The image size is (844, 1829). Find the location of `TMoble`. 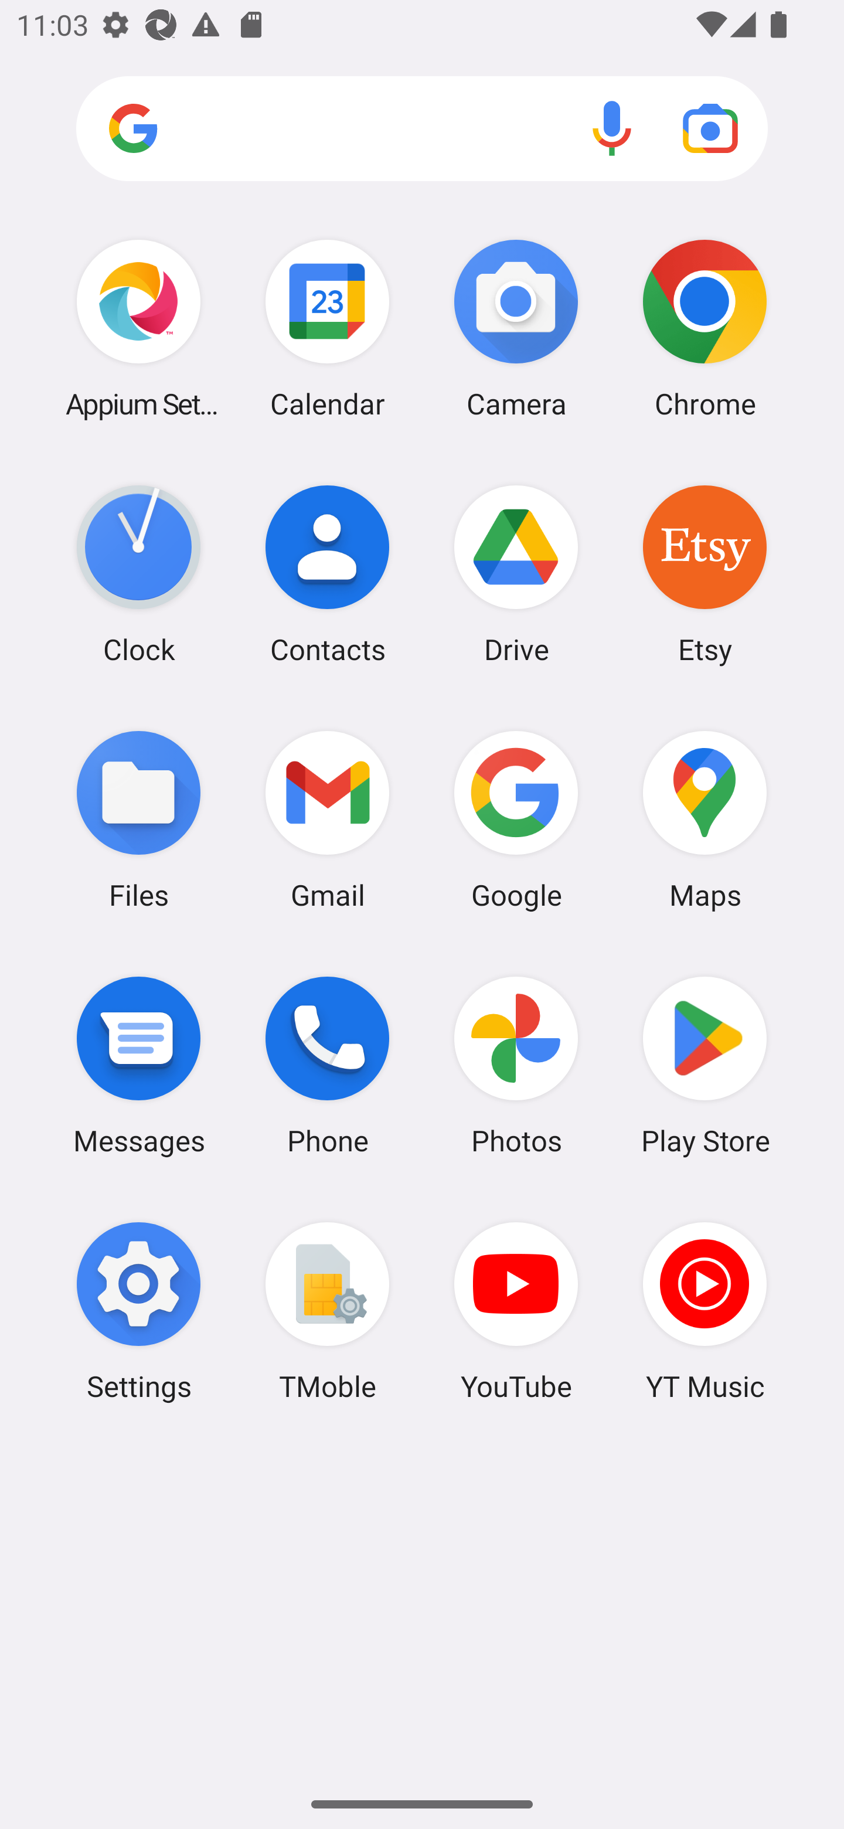

TMoble is located at coordinates (327, 1311).